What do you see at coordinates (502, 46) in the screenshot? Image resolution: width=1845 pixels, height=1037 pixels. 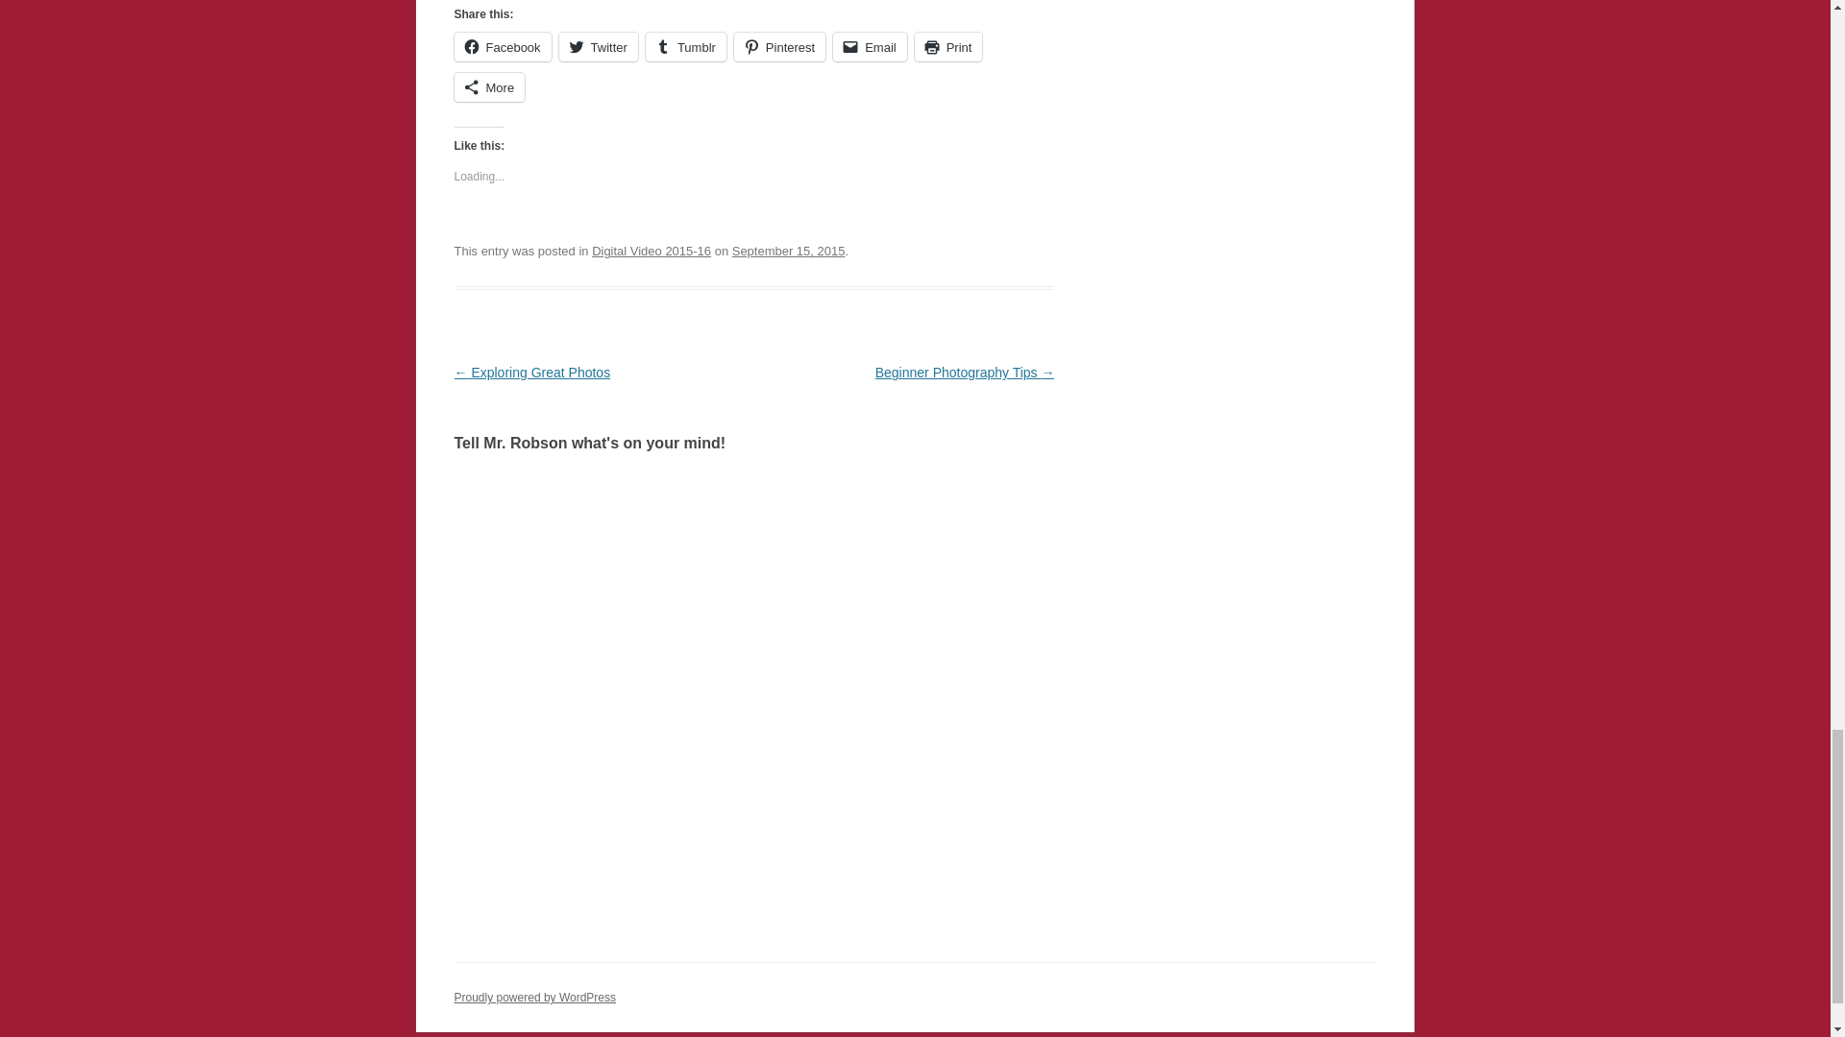 I see `Facebook` at bounding box center [502, 46].